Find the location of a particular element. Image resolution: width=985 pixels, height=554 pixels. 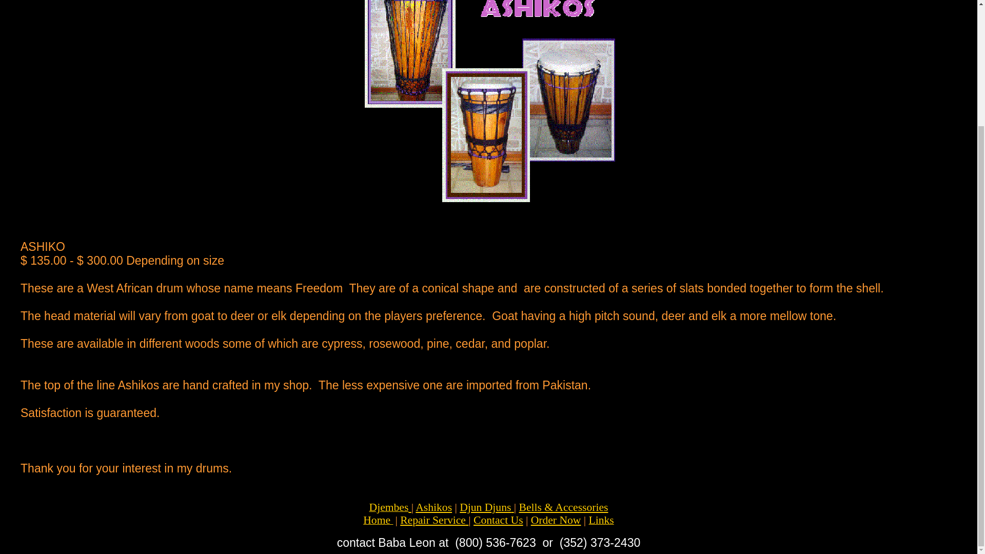

Contact Us is located at coordinates (498, 520).